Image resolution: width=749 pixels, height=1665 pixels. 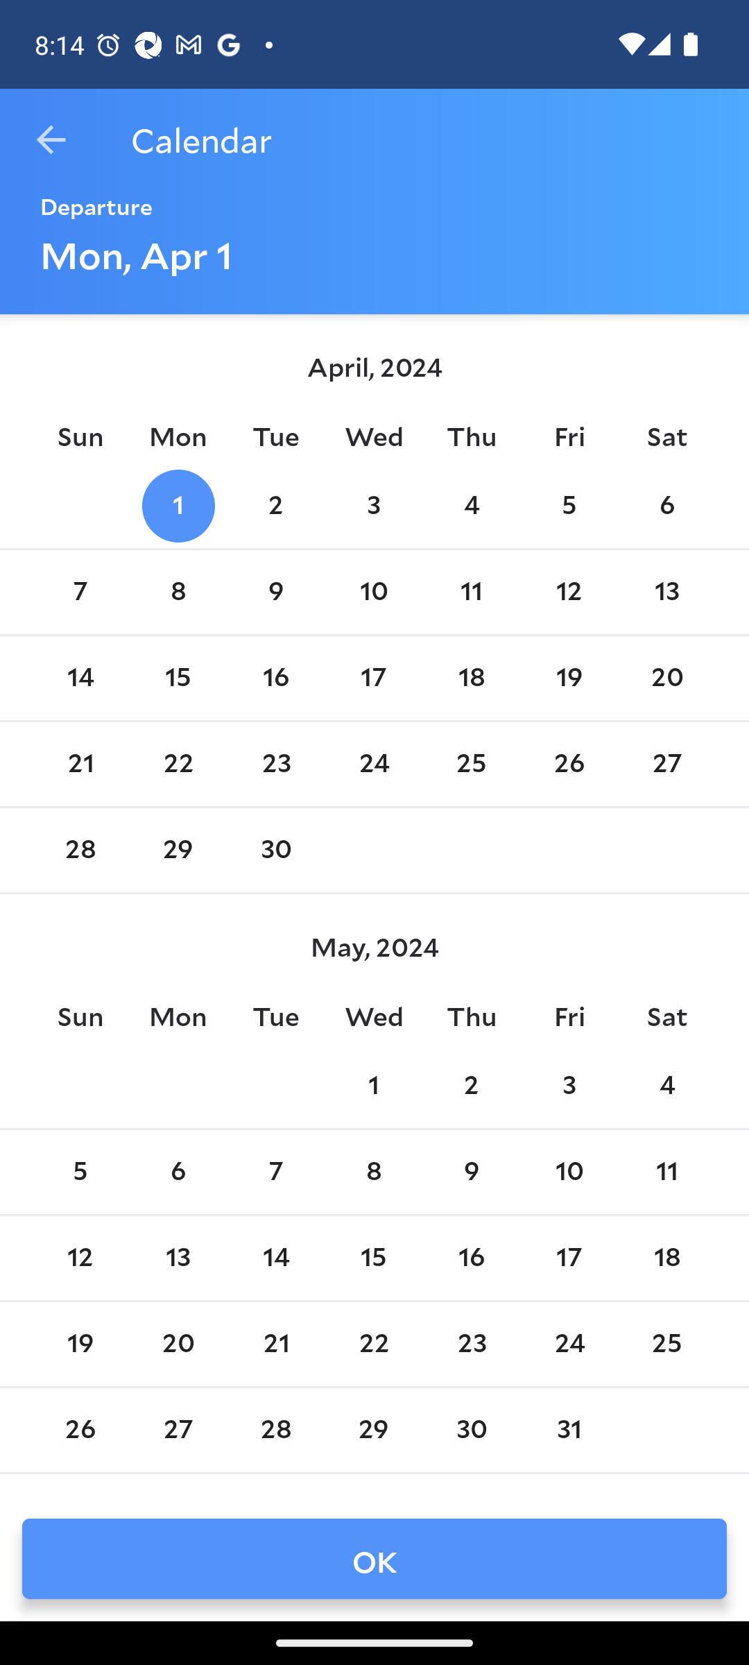 I want to click on 7, so click(x=80, y=592).